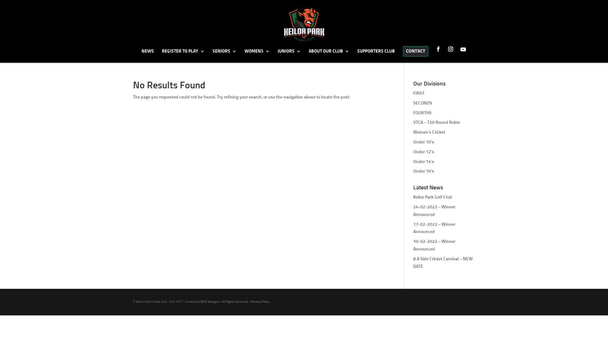 Image resolution: width=608 pixels, height=342 pixels. Describe the element at coordinates (423, 103) in the screenshot. I see `SECONDS` at that location.